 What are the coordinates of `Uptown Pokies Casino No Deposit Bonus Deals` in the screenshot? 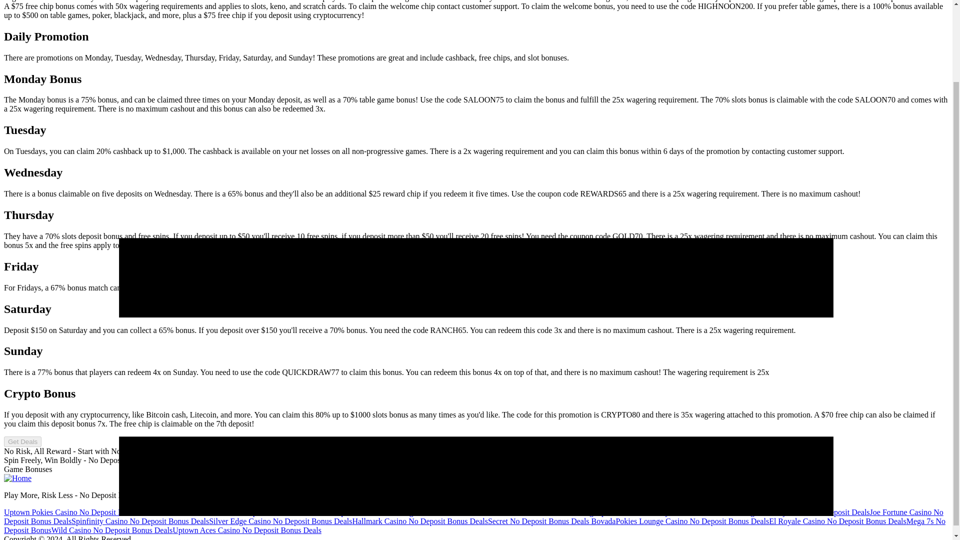 It's located at (81, 512).